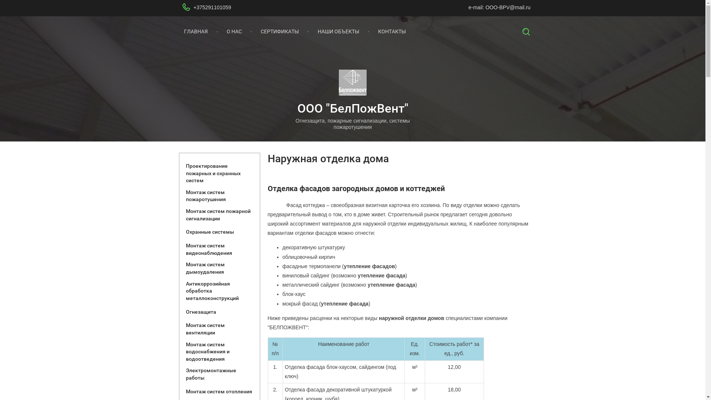 This screenshot has width=711, height=400. Describe the element at coordinates (508, 7) in the screenshot. I see `OOO-BPV@mail.ru` at that location.